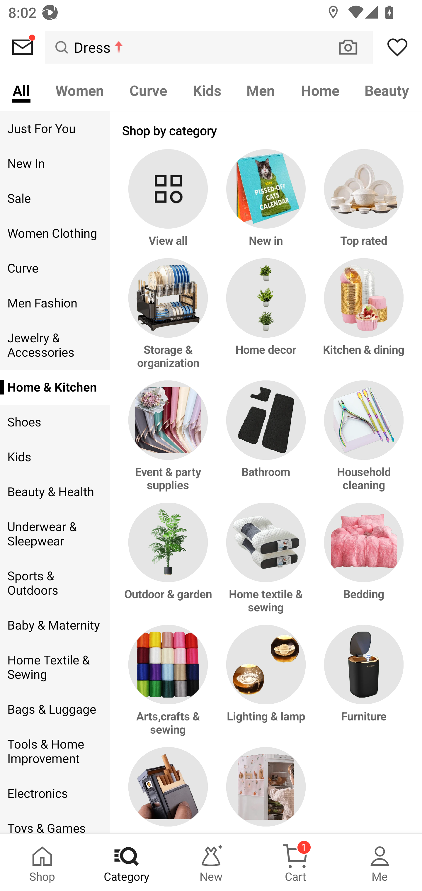 The height and width of the screenshot is (891, 422). What do you see at coordinates (362, 203) in the screenshot?
I see `Top rated` at bounding box center [362, 203].